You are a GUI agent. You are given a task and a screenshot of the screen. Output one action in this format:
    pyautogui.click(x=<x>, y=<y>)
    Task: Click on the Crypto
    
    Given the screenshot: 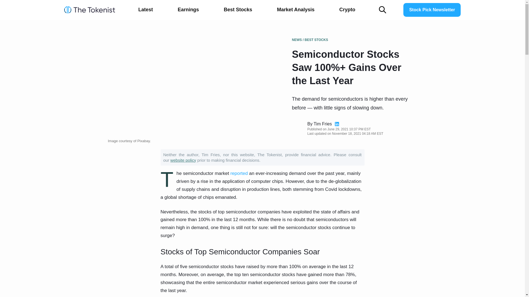 What is the action you would take?
    pyautogui.click(x=347, y=10)
    